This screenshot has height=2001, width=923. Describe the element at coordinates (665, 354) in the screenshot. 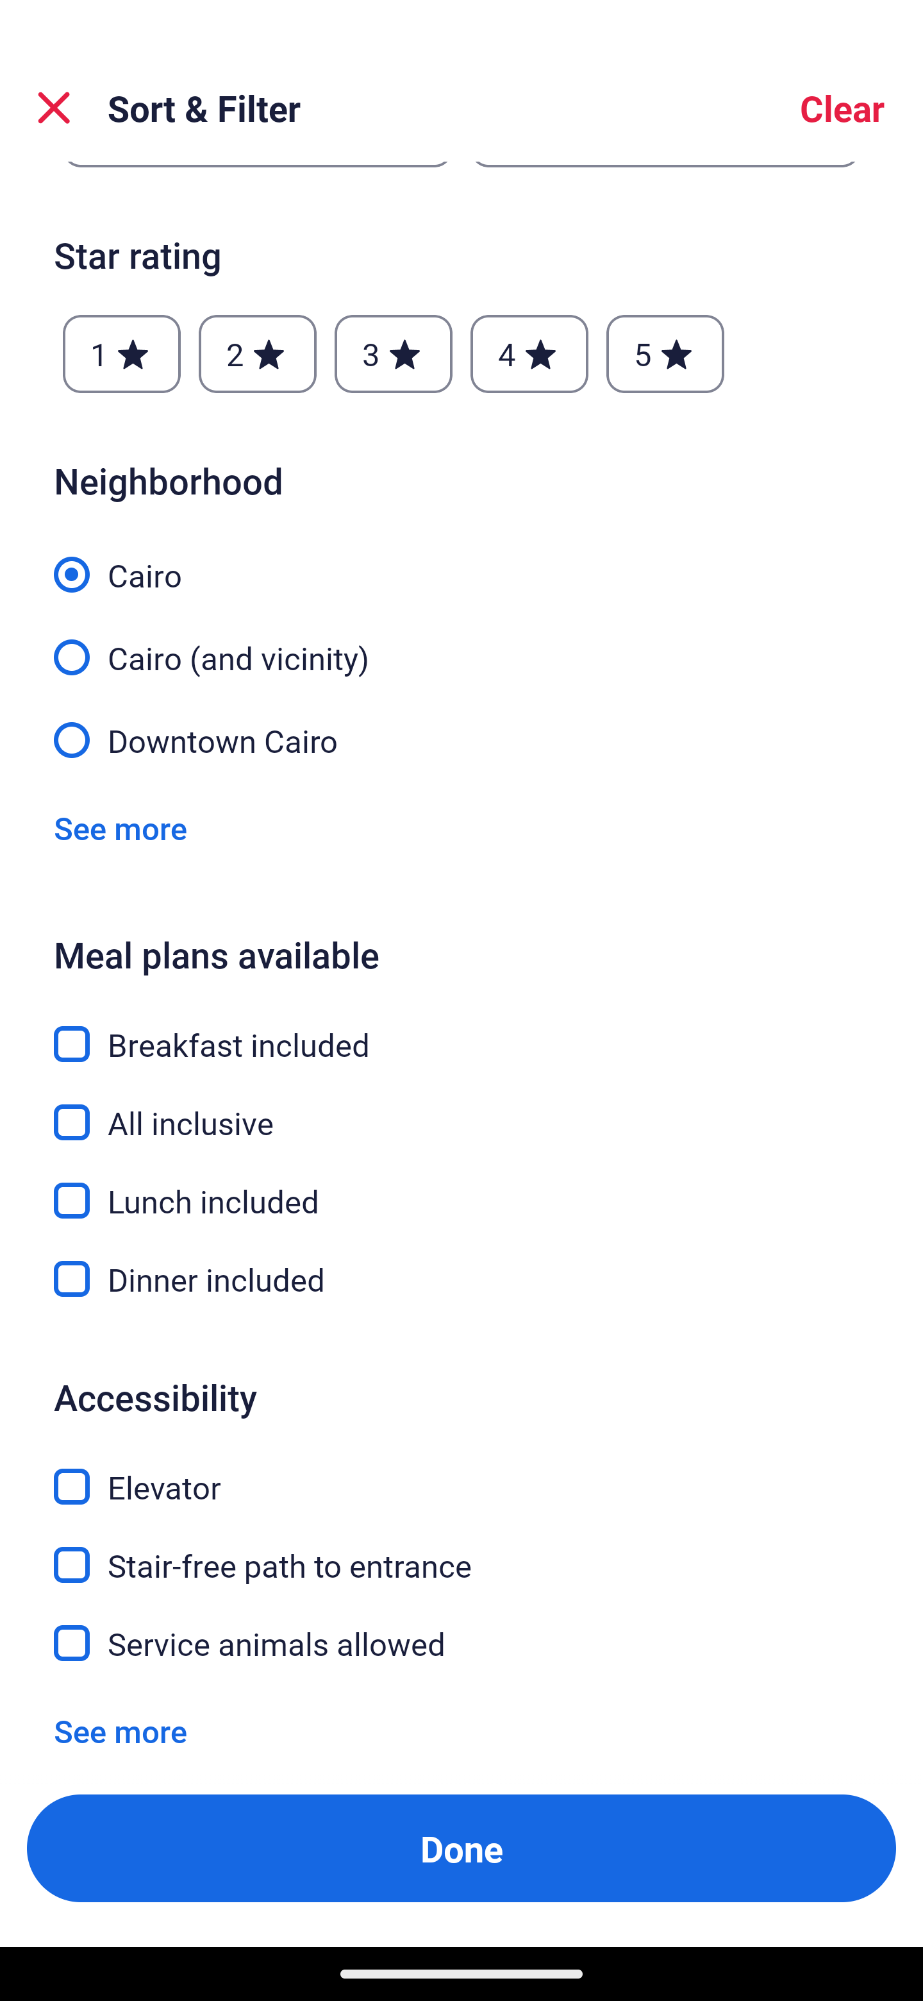

I see `5` at that location.